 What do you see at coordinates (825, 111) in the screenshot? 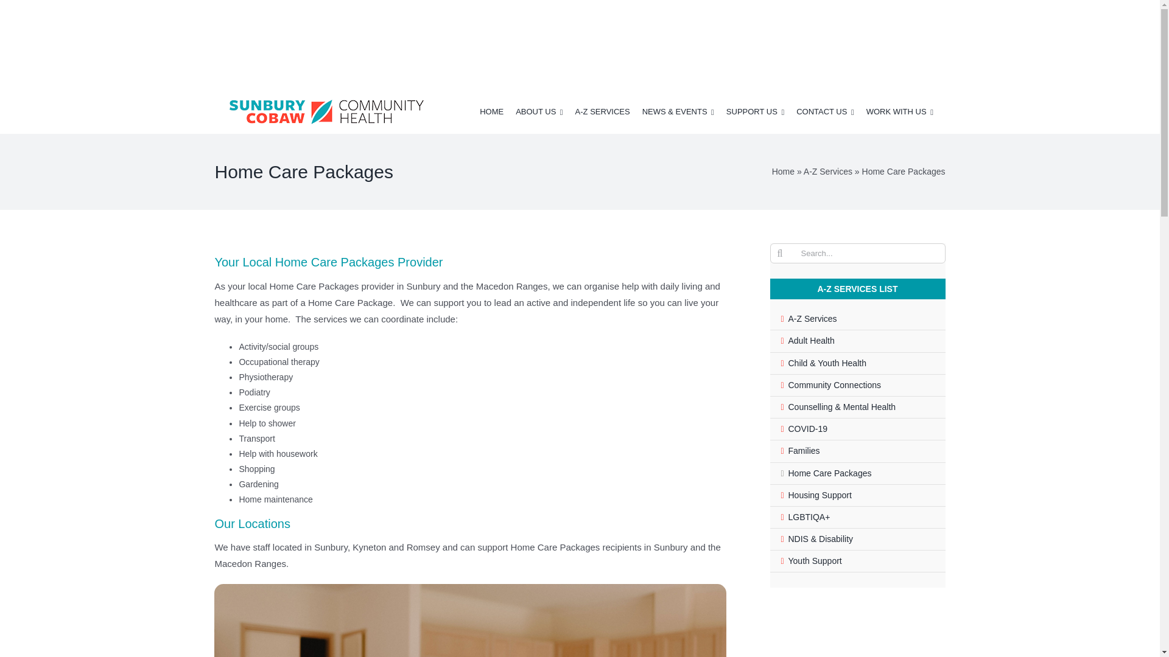
I see `CONTACT US` at bounding box center [825, 111].